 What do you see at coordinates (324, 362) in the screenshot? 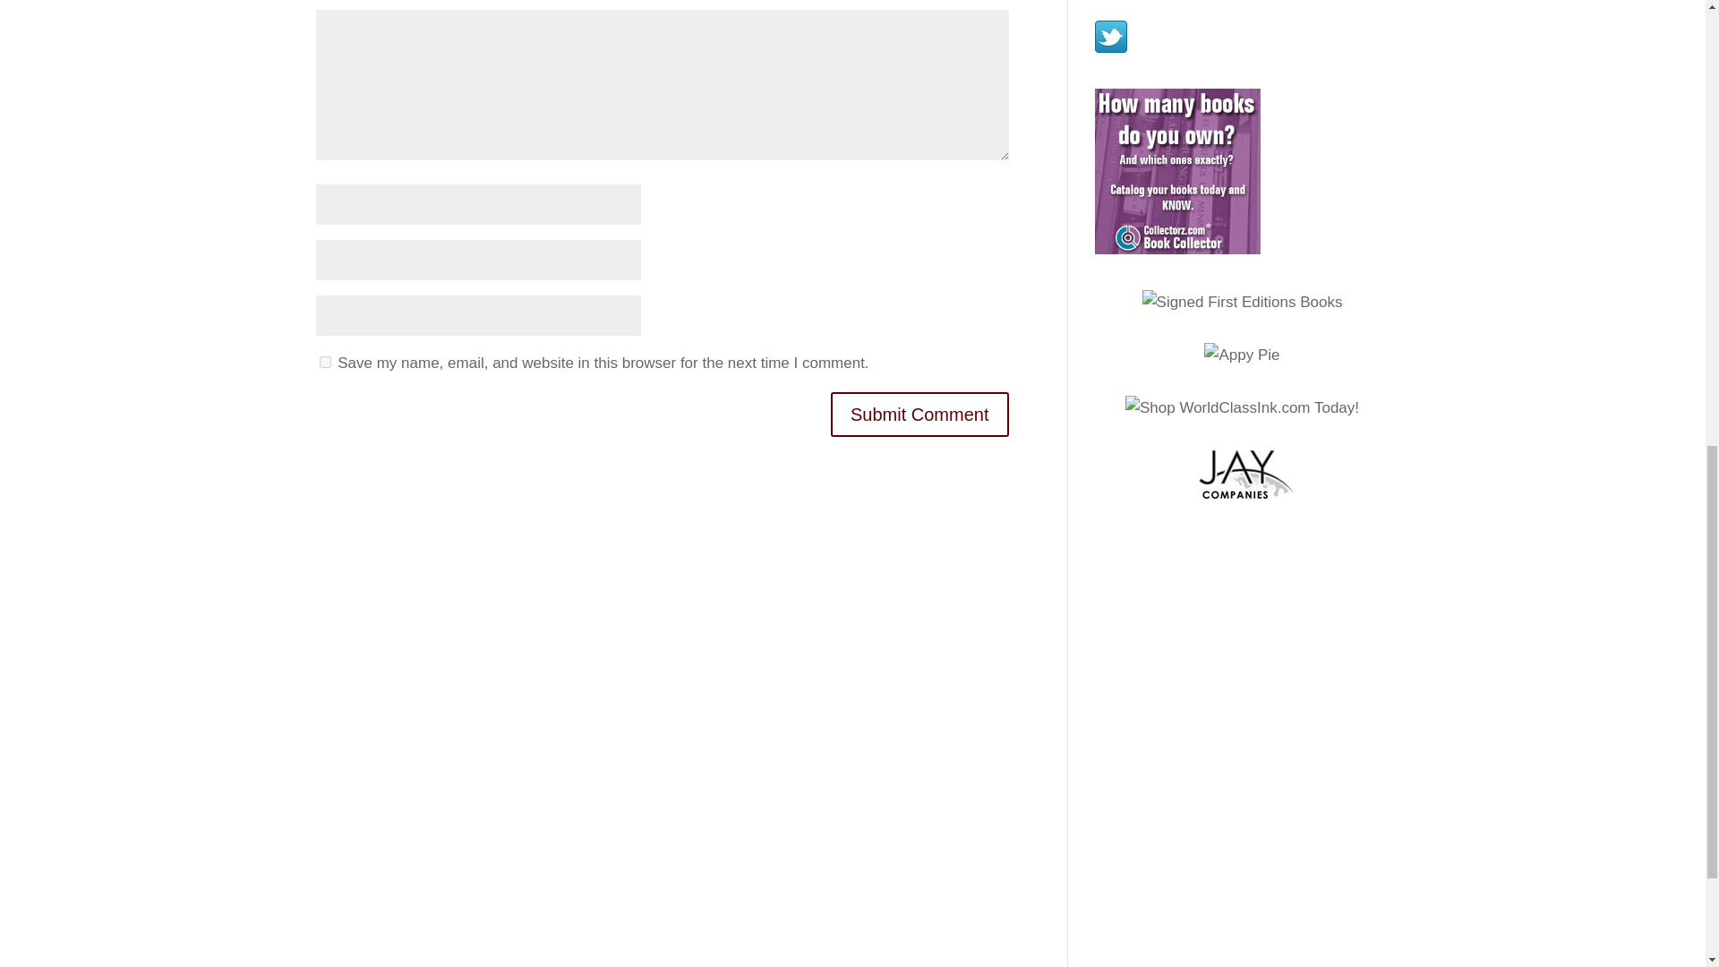
I see `yes` at bounding box center [324, 362].